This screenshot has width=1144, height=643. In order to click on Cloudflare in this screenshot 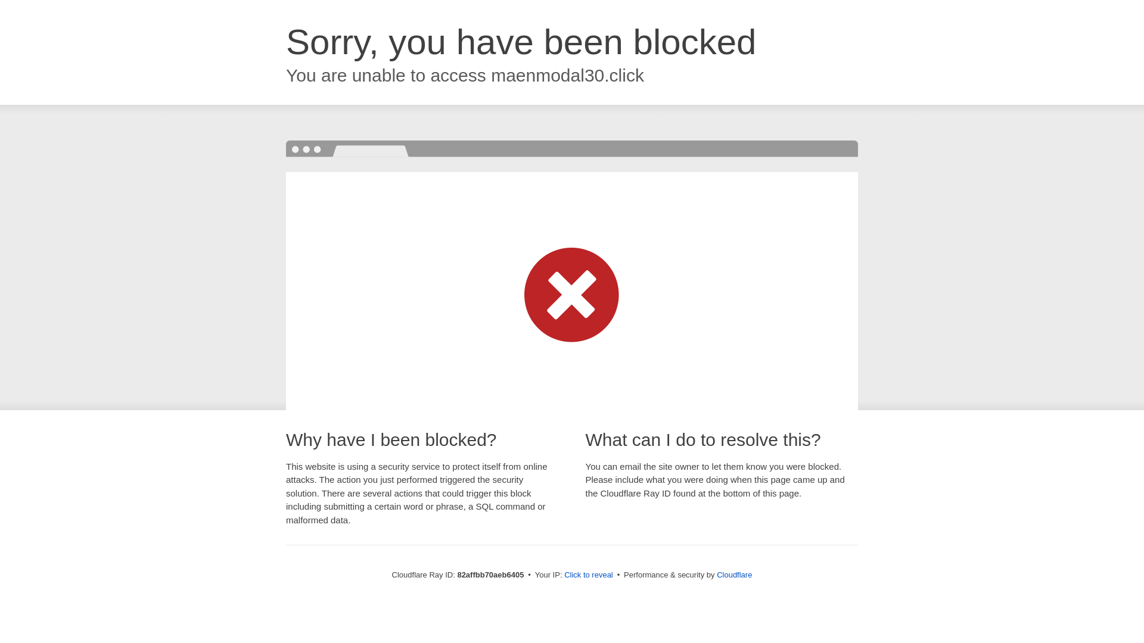, I will do `click(734, 575)`.